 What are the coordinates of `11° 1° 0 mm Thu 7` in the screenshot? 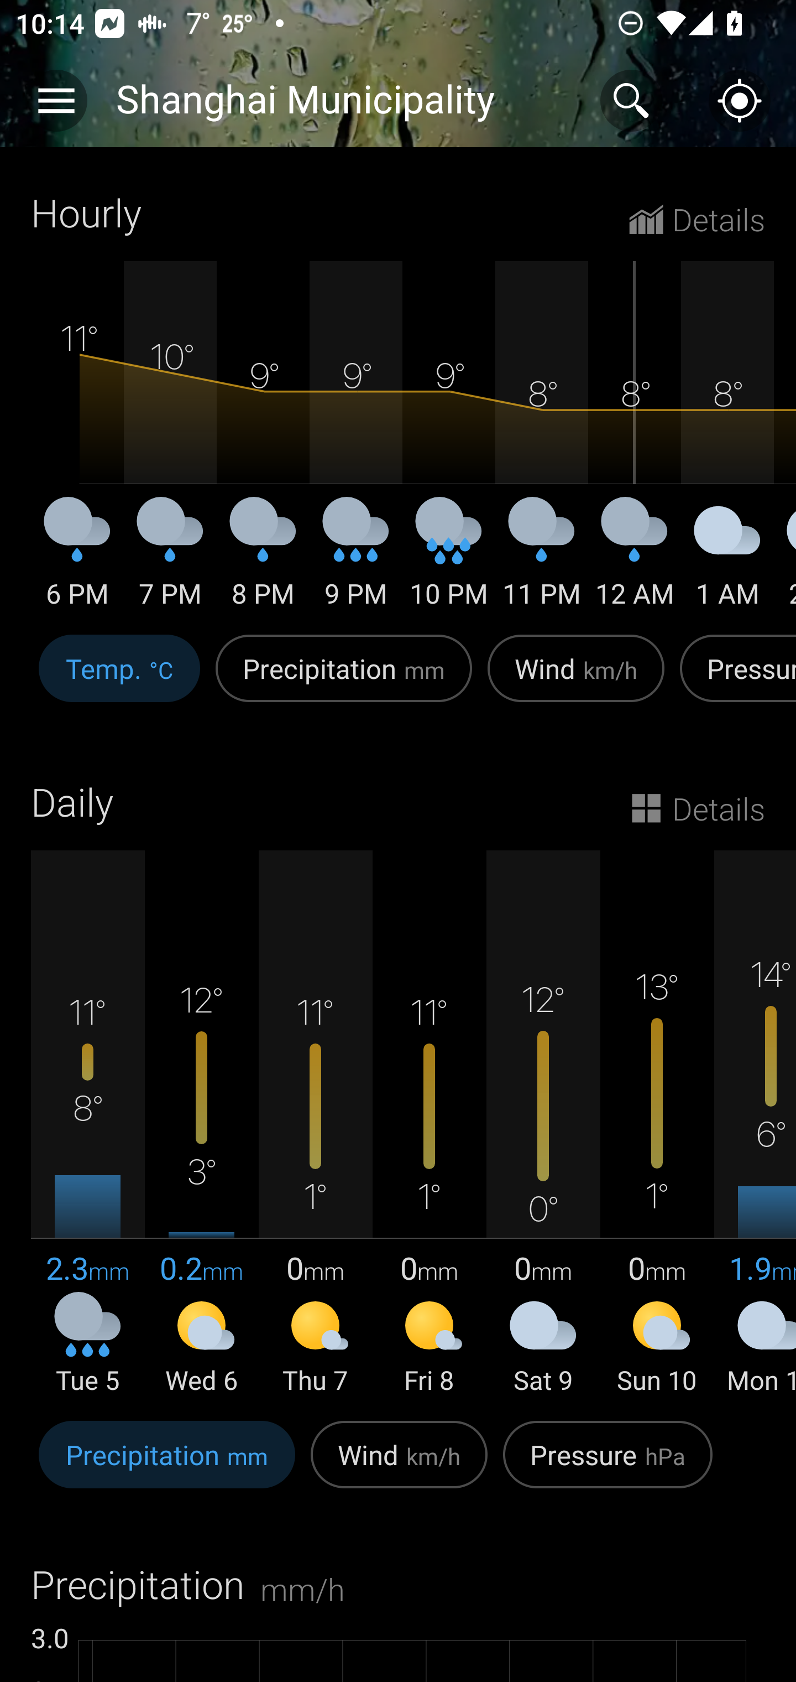 It's located at (315, 1124).